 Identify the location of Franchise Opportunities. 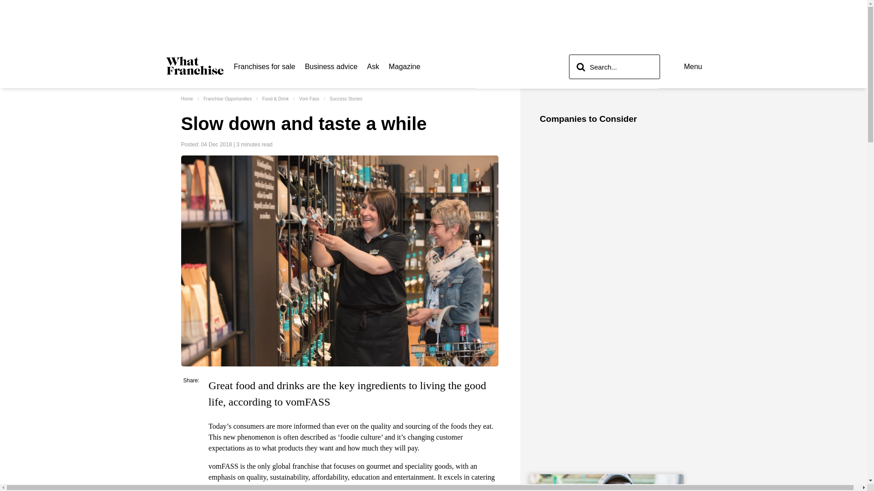
(228, 98).